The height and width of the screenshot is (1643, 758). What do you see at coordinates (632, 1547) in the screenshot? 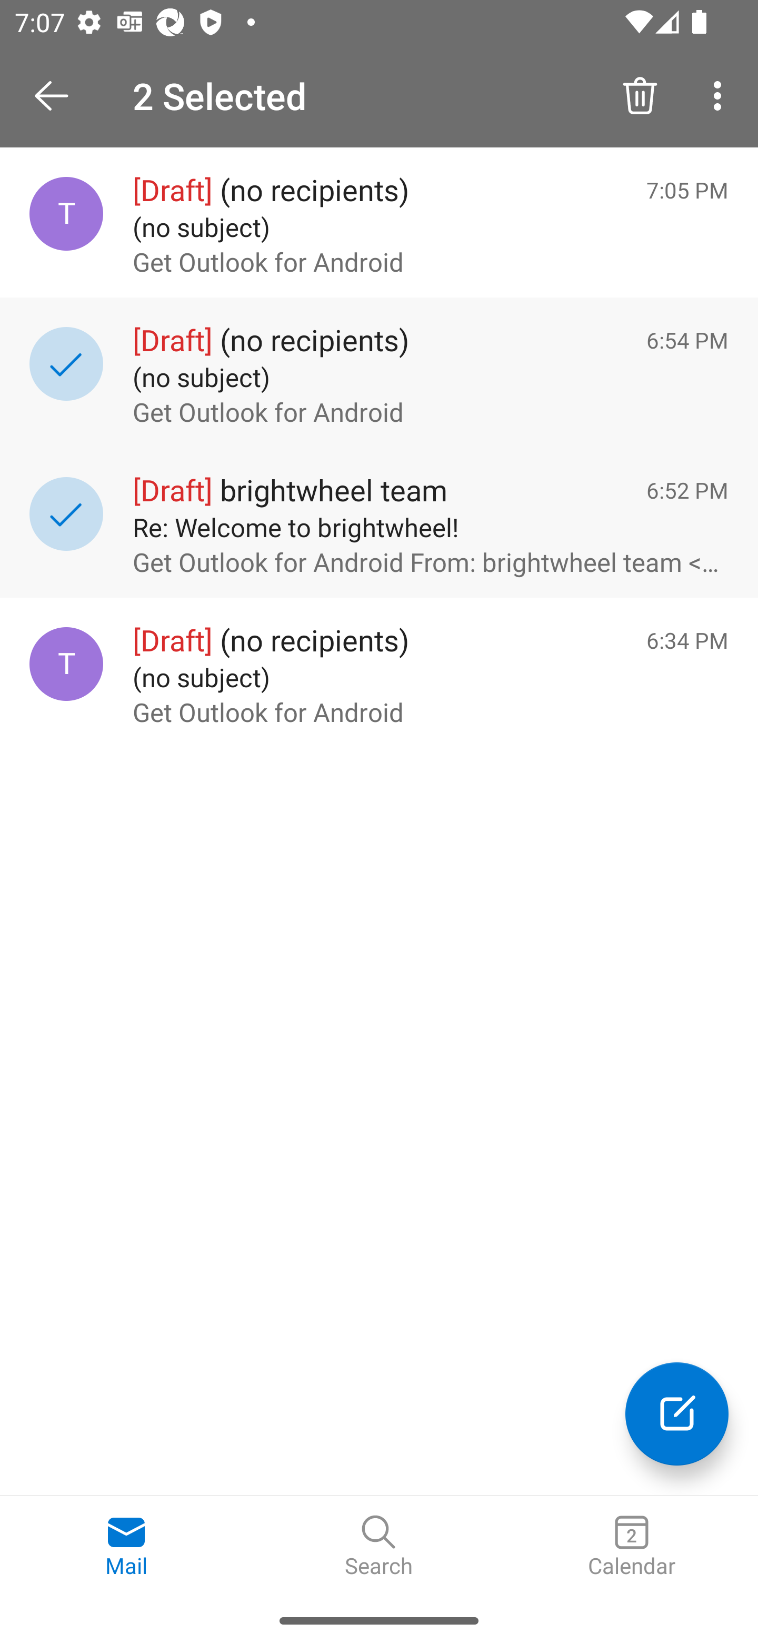
I see `Calendar` at bounding box center [632, 1547].